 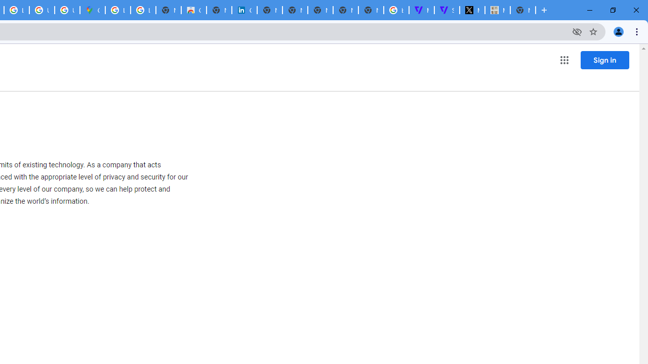 What do you see at coordinates (472, 10) in the screenshot?
I see `Miley Cyrus (@MileyCyrus) / X` at bounding box center [472, 10].